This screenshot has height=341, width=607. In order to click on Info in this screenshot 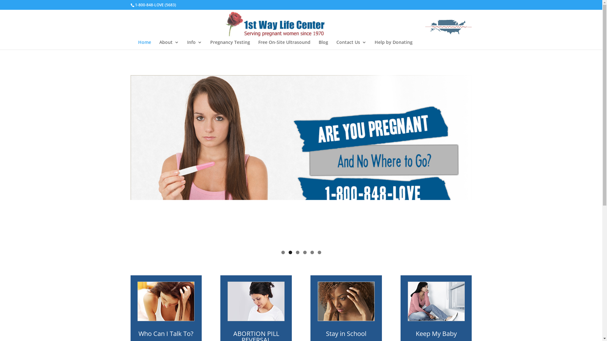, I will do `click(195, 45)`.